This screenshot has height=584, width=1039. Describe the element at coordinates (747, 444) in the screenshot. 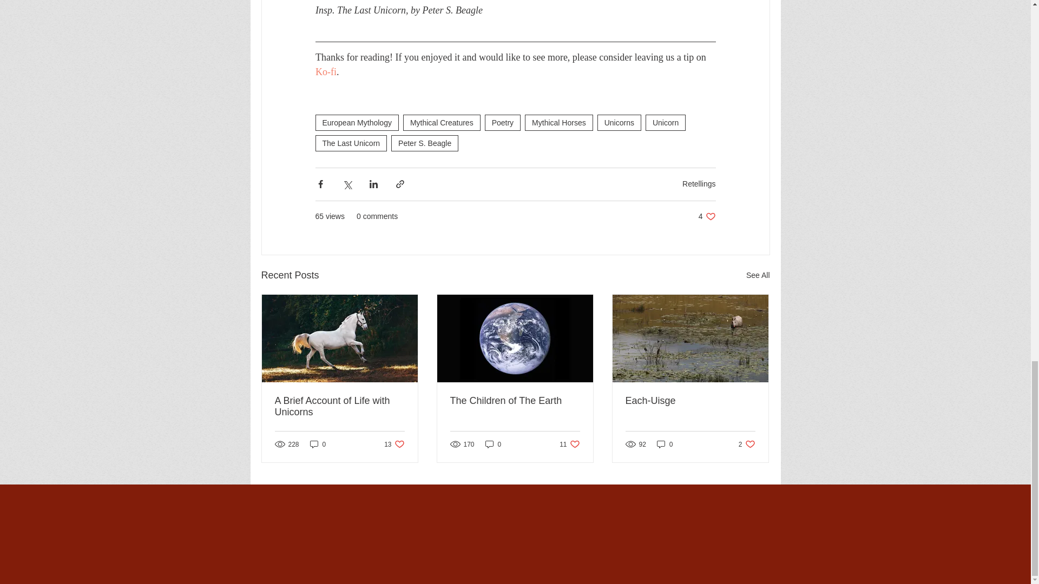

I see `0` at that location.